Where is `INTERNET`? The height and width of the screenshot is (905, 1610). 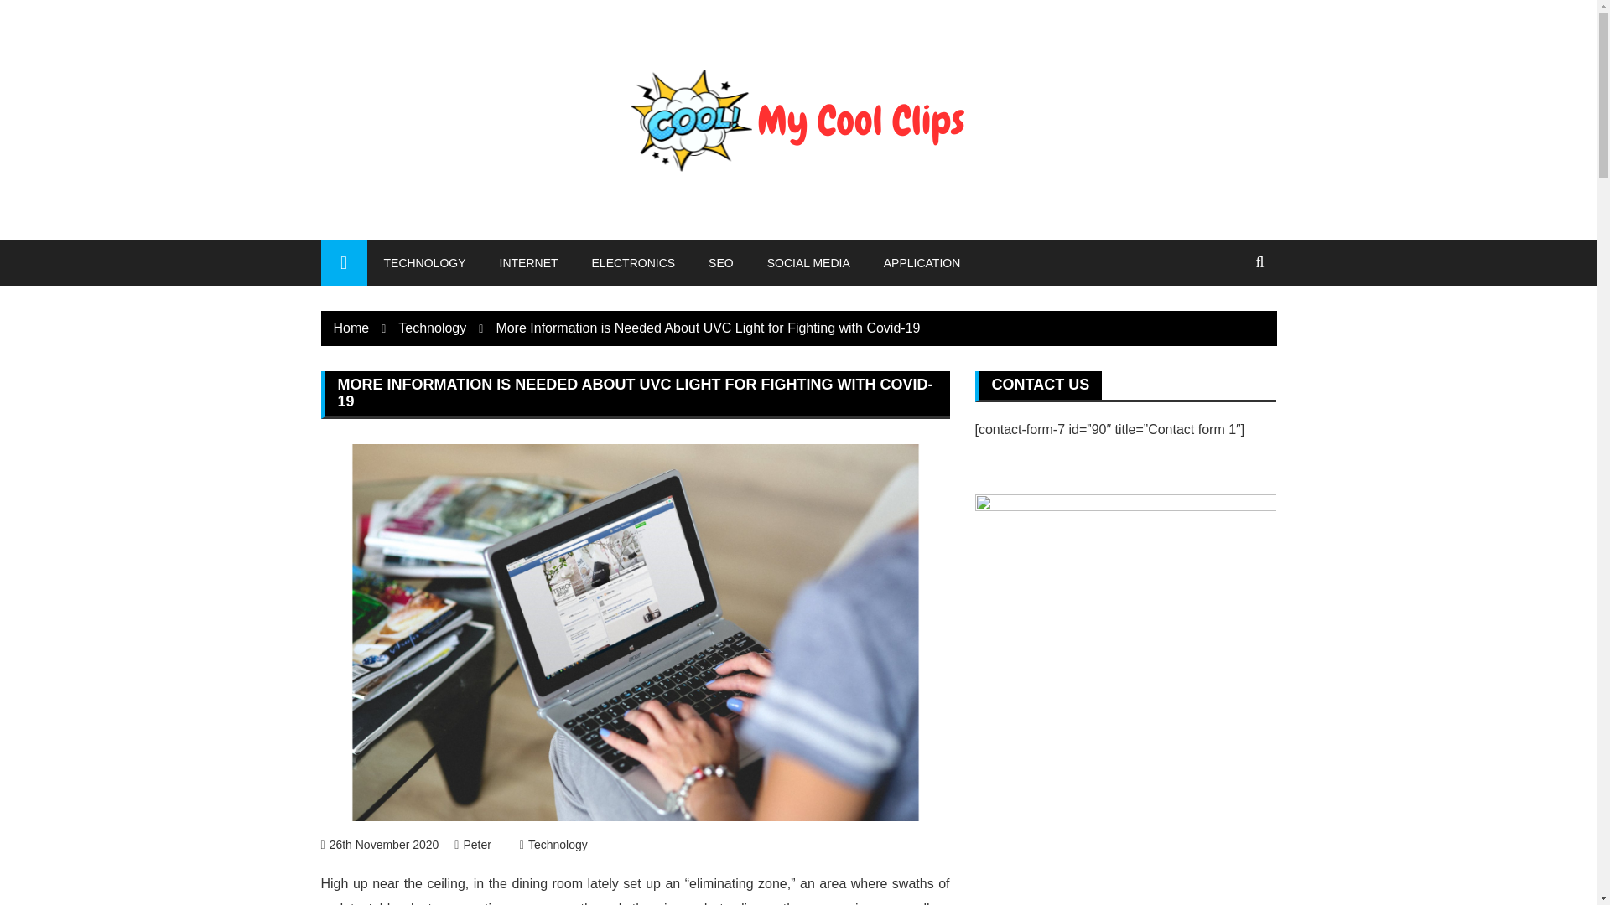 INTERNET is located at coordinates (528, 263).